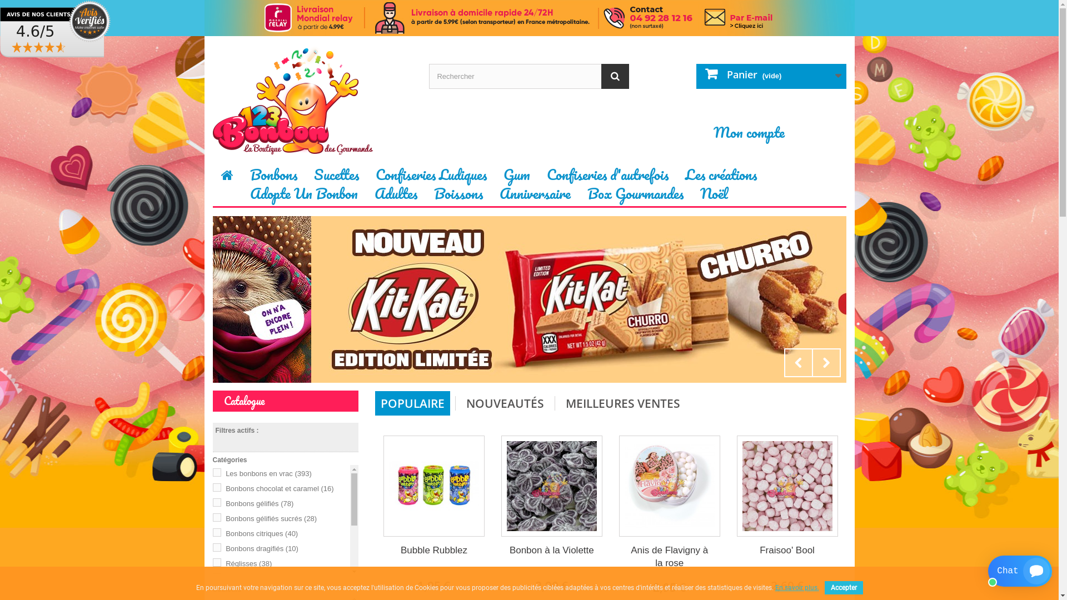  I want to click on Gum, so click(516, 179).